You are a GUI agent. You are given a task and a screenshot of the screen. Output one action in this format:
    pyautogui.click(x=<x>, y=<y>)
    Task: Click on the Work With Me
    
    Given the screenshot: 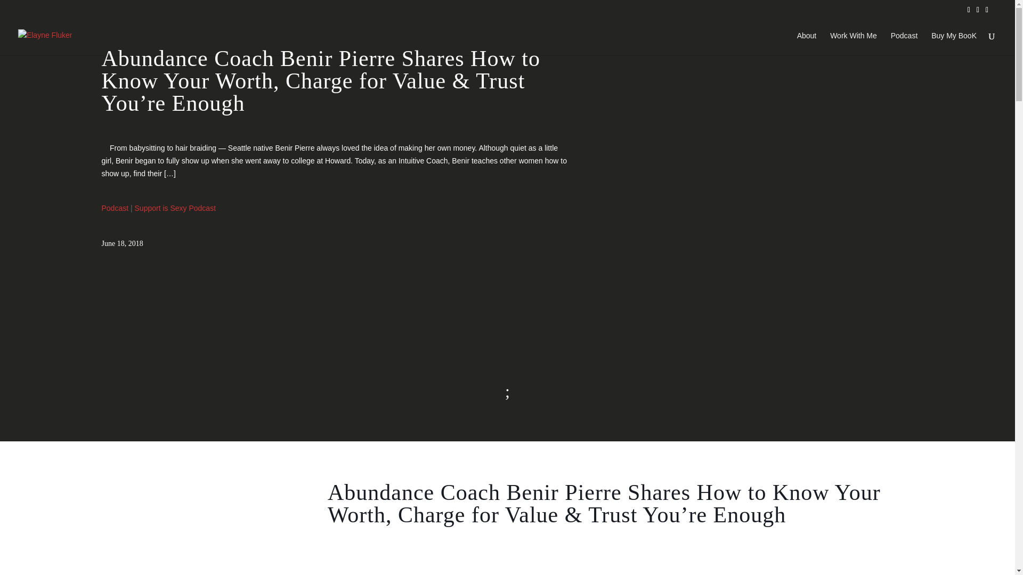 What is the action you would take?
    pyautogui.click(x=853, y=44)
    